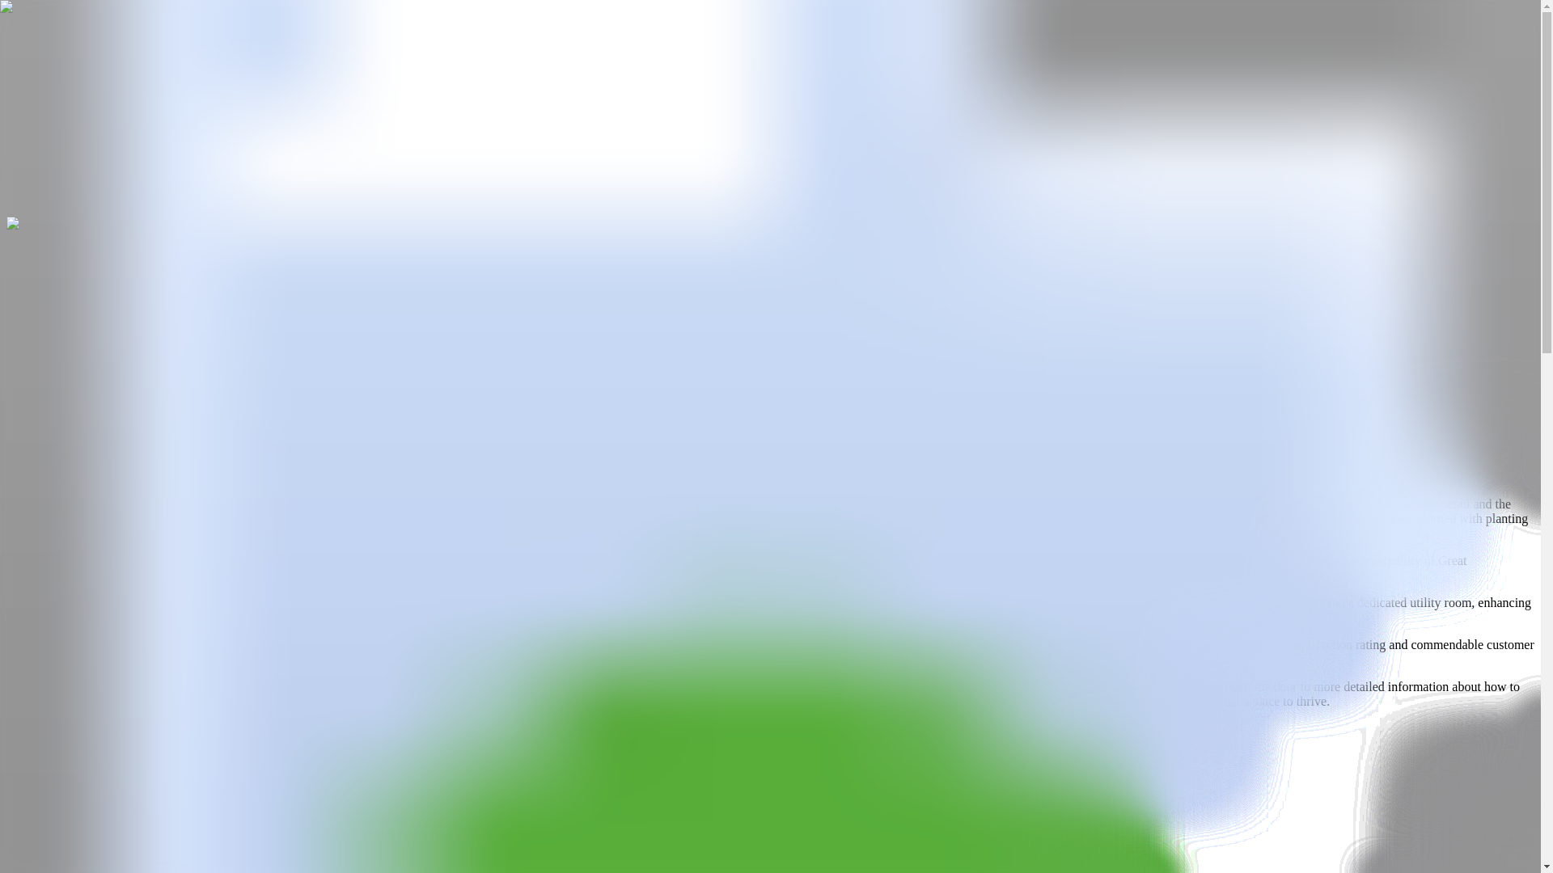 This screenshot has height=873, width=1553. I want to click on Open main menu, so click(53, 29).